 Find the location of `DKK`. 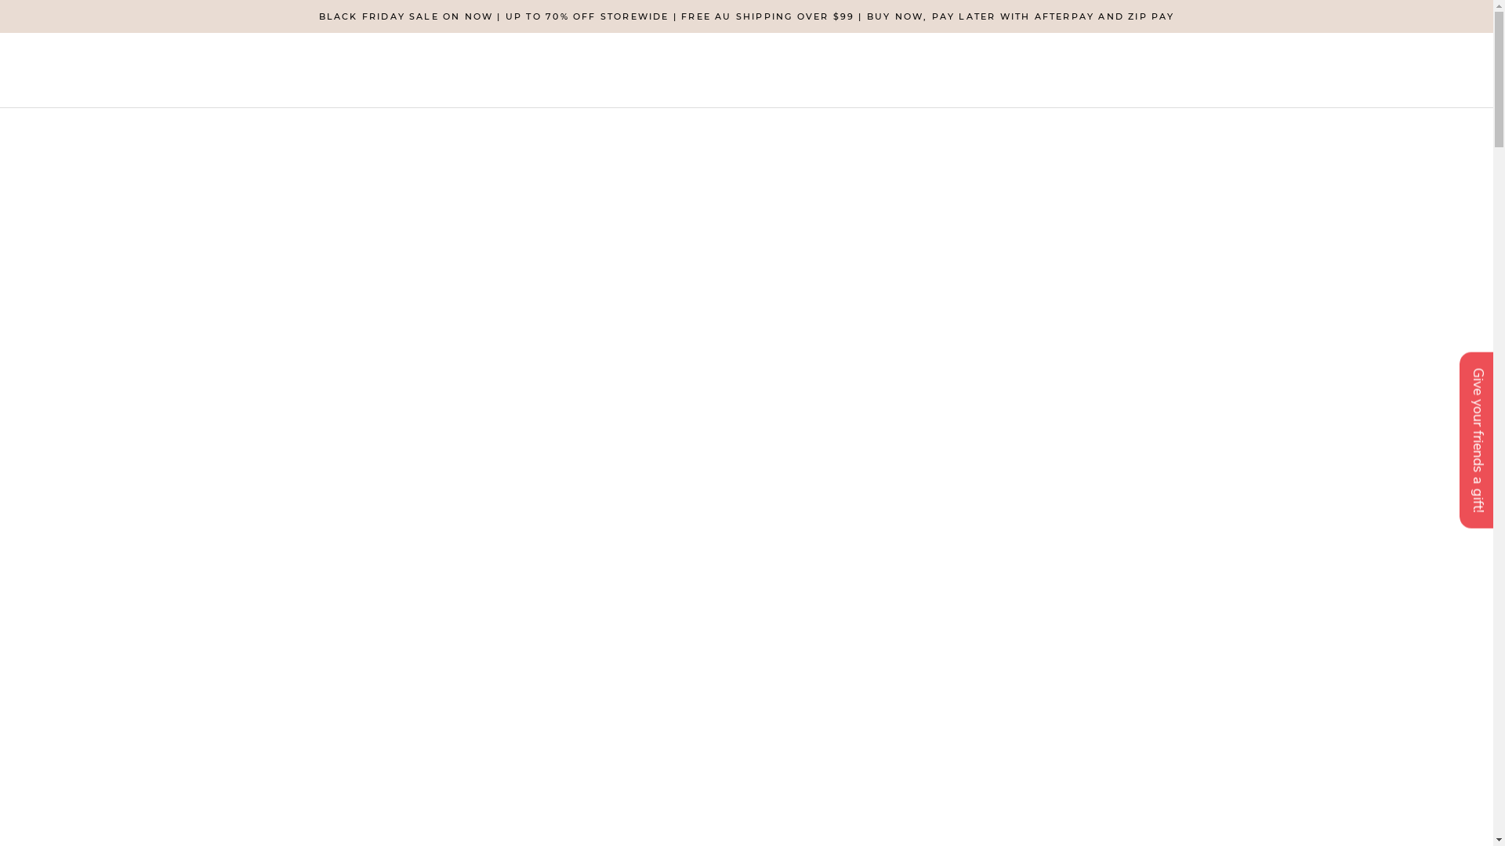

DKK is located at coordinates (1386, 645).